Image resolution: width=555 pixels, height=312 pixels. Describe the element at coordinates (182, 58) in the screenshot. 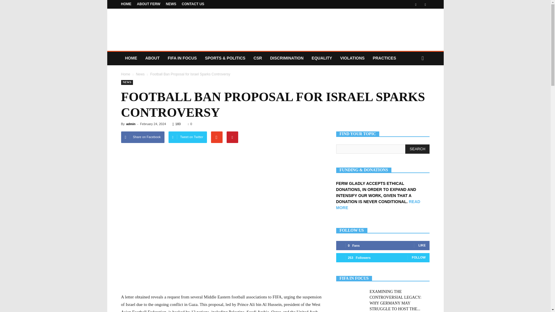

I see `FIFA IN FOCUS` at that location.